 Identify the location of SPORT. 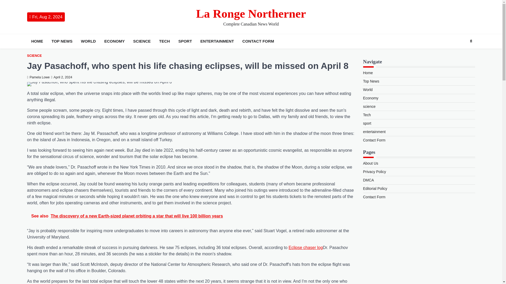
(185, 41).